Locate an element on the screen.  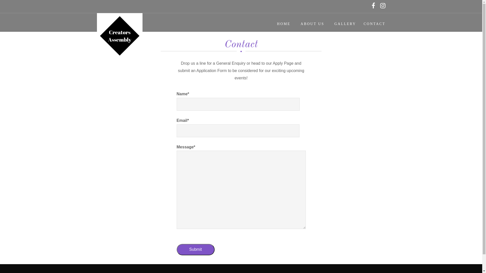
CONTACT is located at coordinates (372, 23).